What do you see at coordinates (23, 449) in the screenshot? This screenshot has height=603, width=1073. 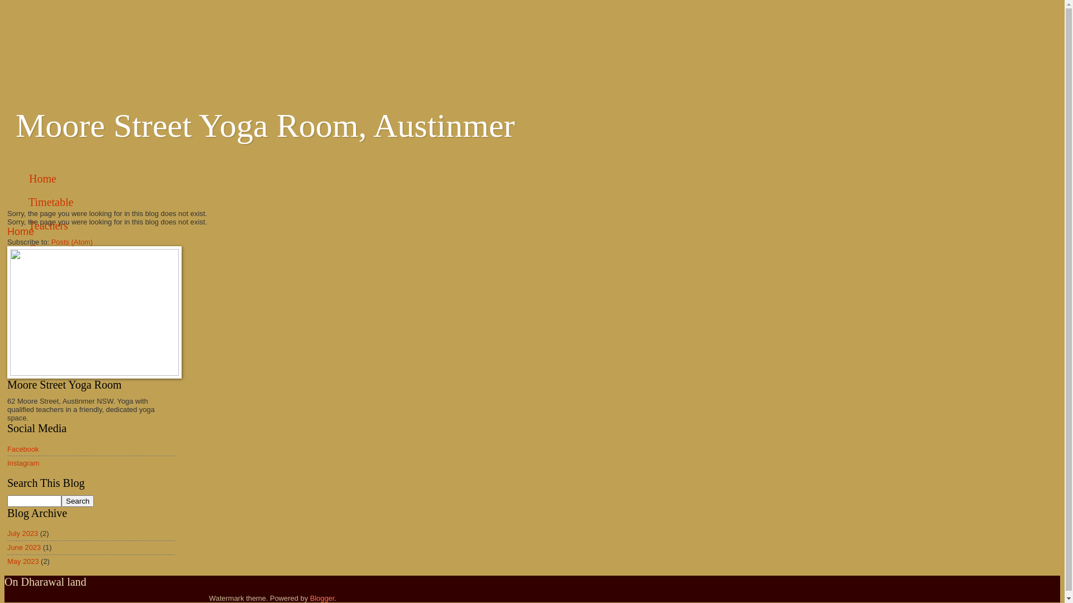 I see `Facebook` at bounding box center [23, 449].